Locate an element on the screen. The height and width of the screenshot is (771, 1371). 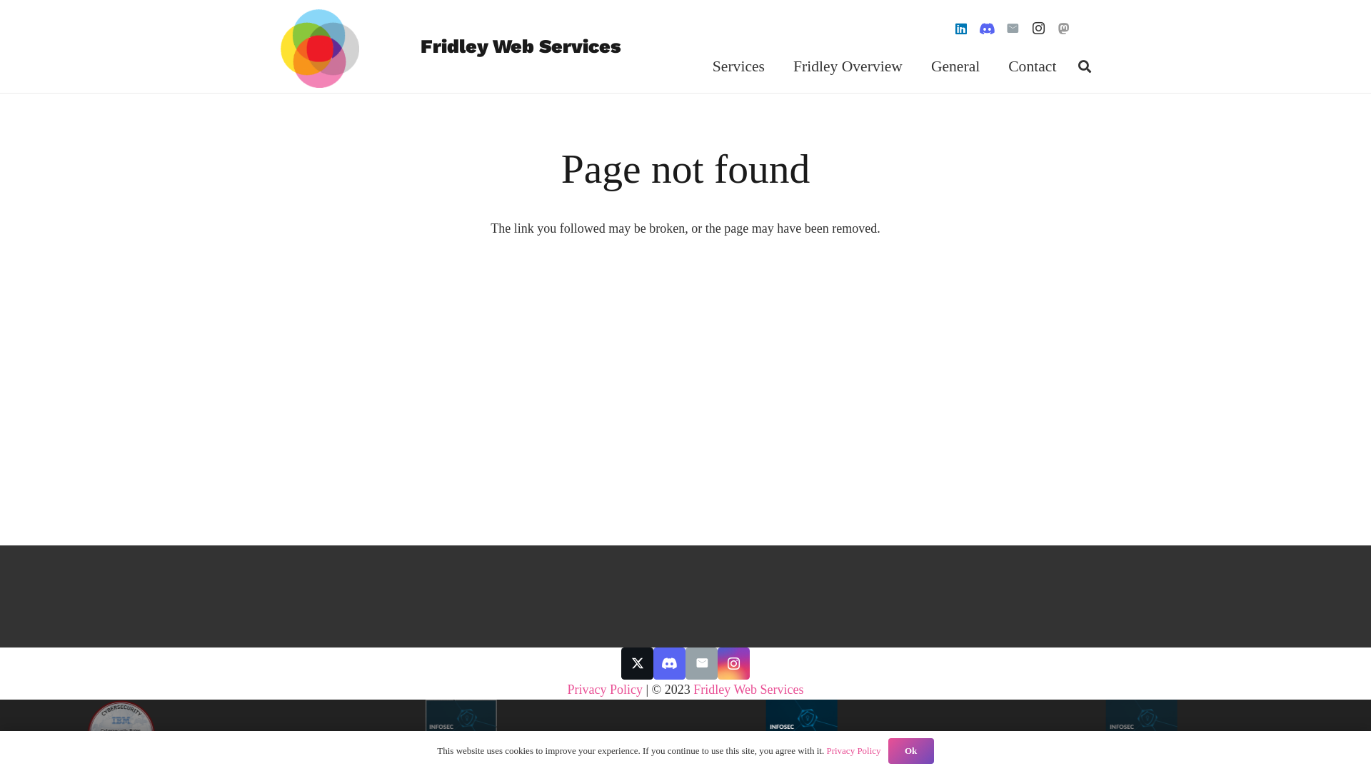
Services is located at coordinates (738, 66).